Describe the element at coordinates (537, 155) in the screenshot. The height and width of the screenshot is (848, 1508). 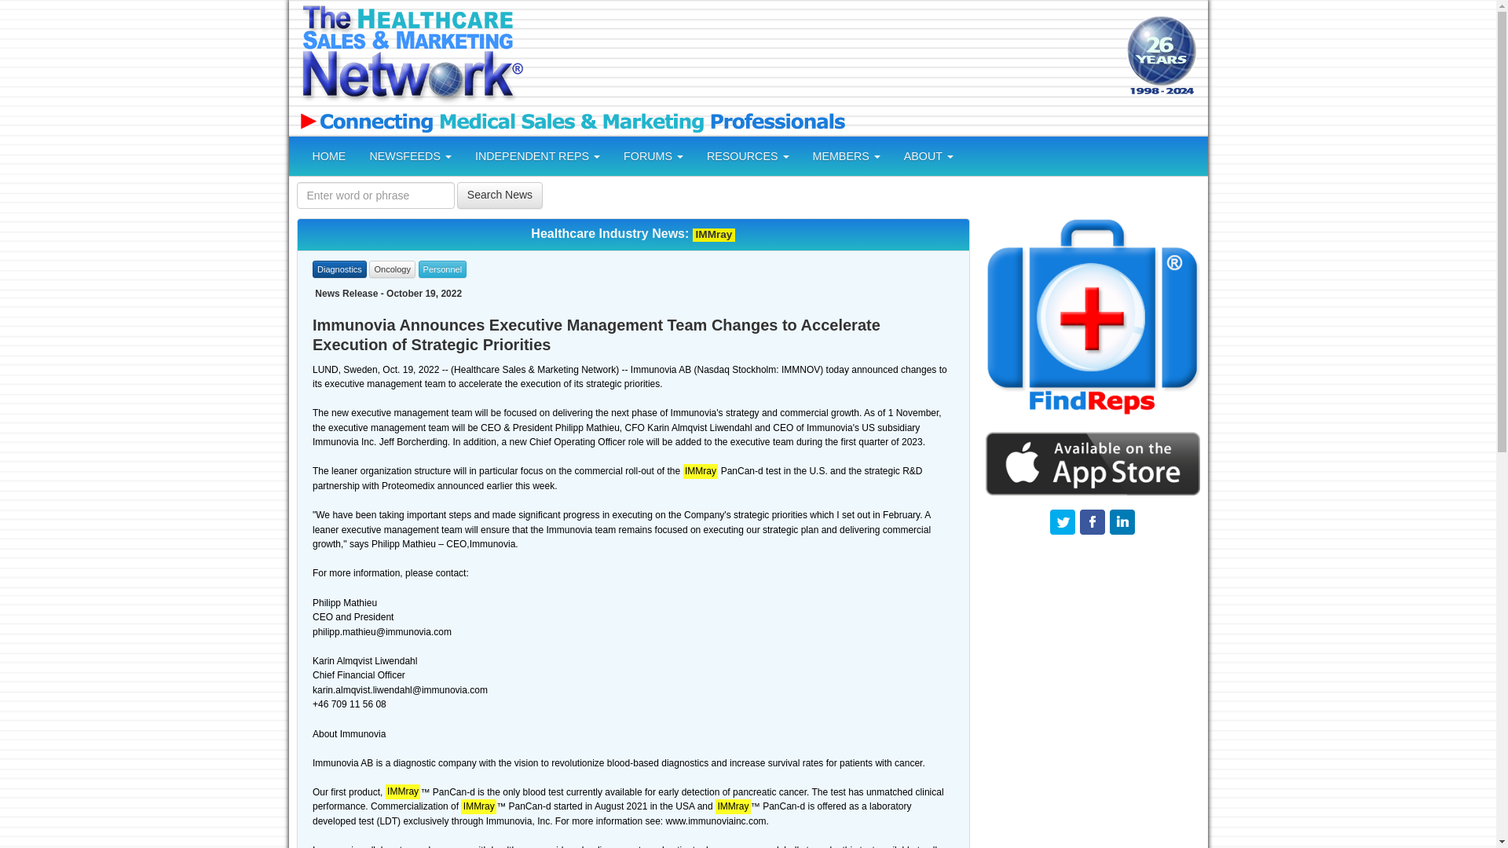
I see `INDEPENDENT REPS ` at that location.